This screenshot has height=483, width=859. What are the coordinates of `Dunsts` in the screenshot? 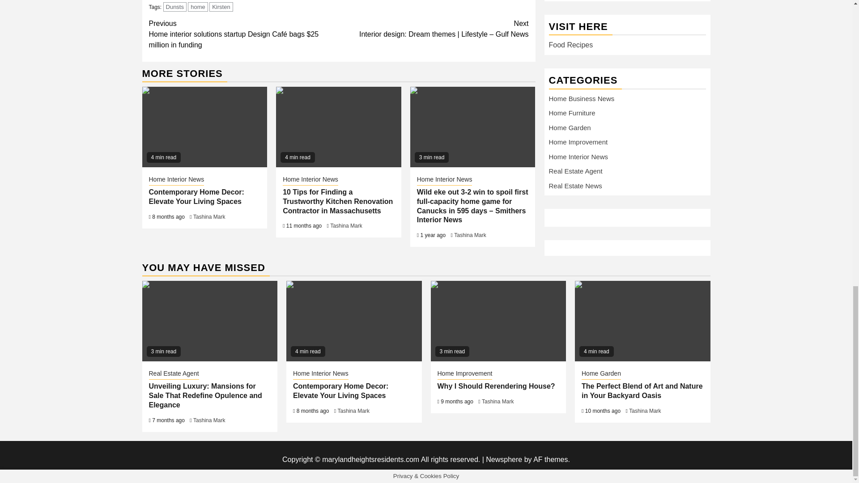 It's located at (174, 7).